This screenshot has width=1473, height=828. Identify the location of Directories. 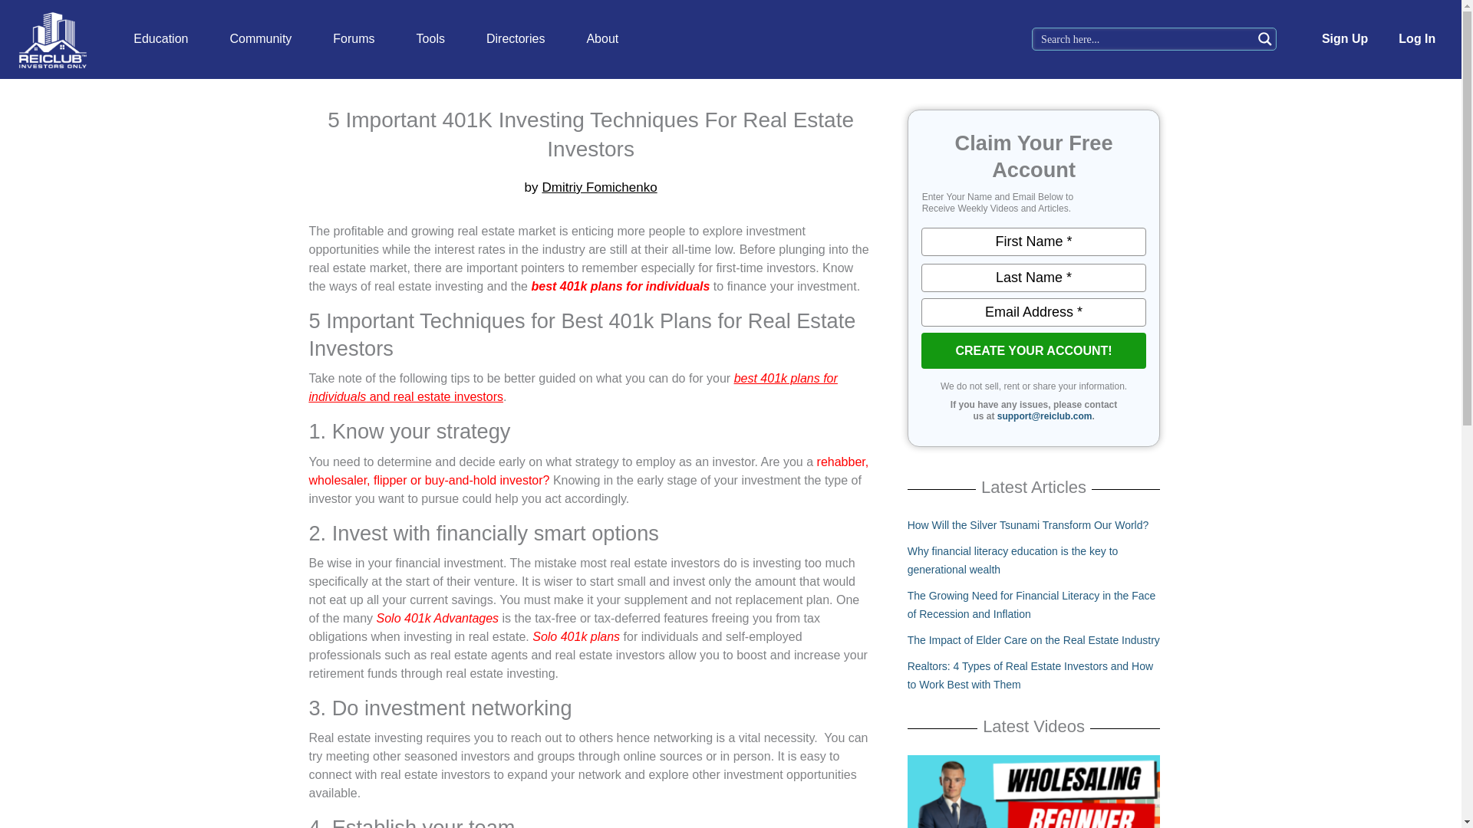
(516, 39).